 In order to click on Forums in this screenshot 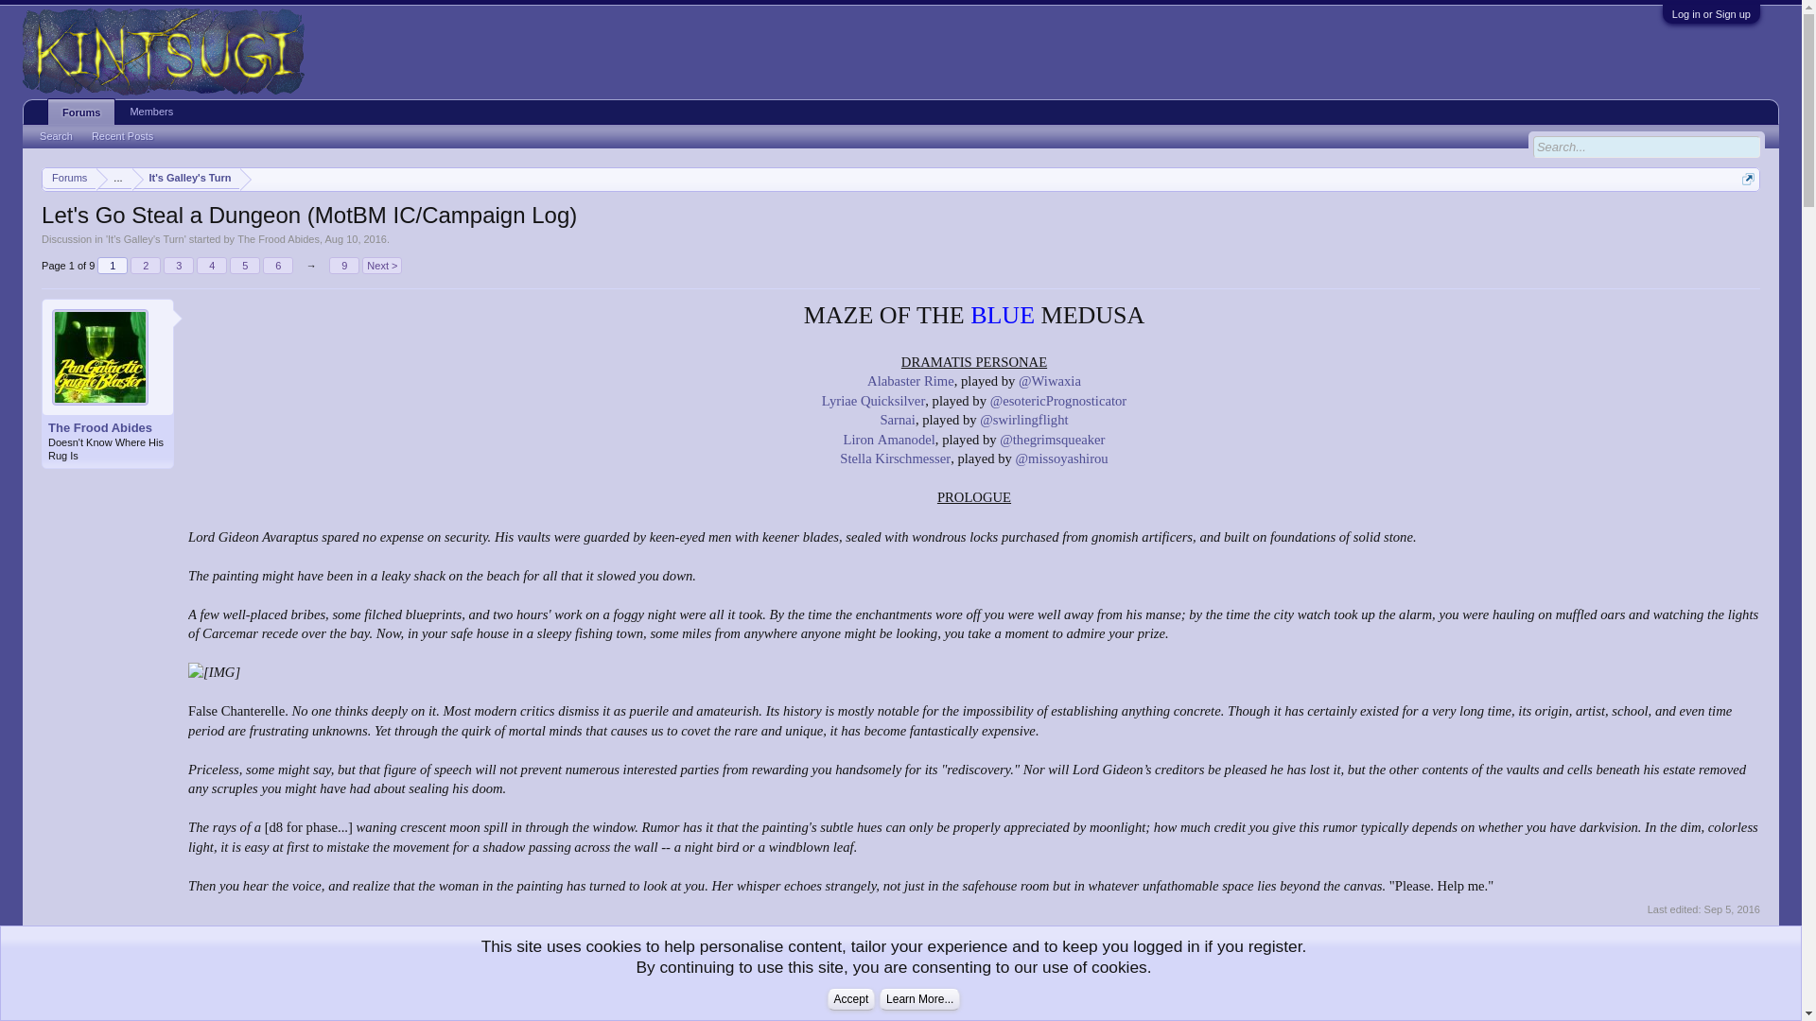, I will do `click(146, 239)`.